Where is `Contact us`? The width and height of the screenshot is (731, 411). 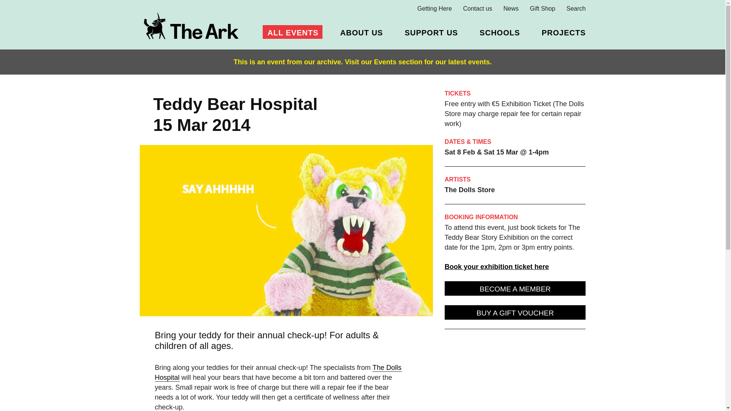
Contact us is located at coordinates (477, 9).